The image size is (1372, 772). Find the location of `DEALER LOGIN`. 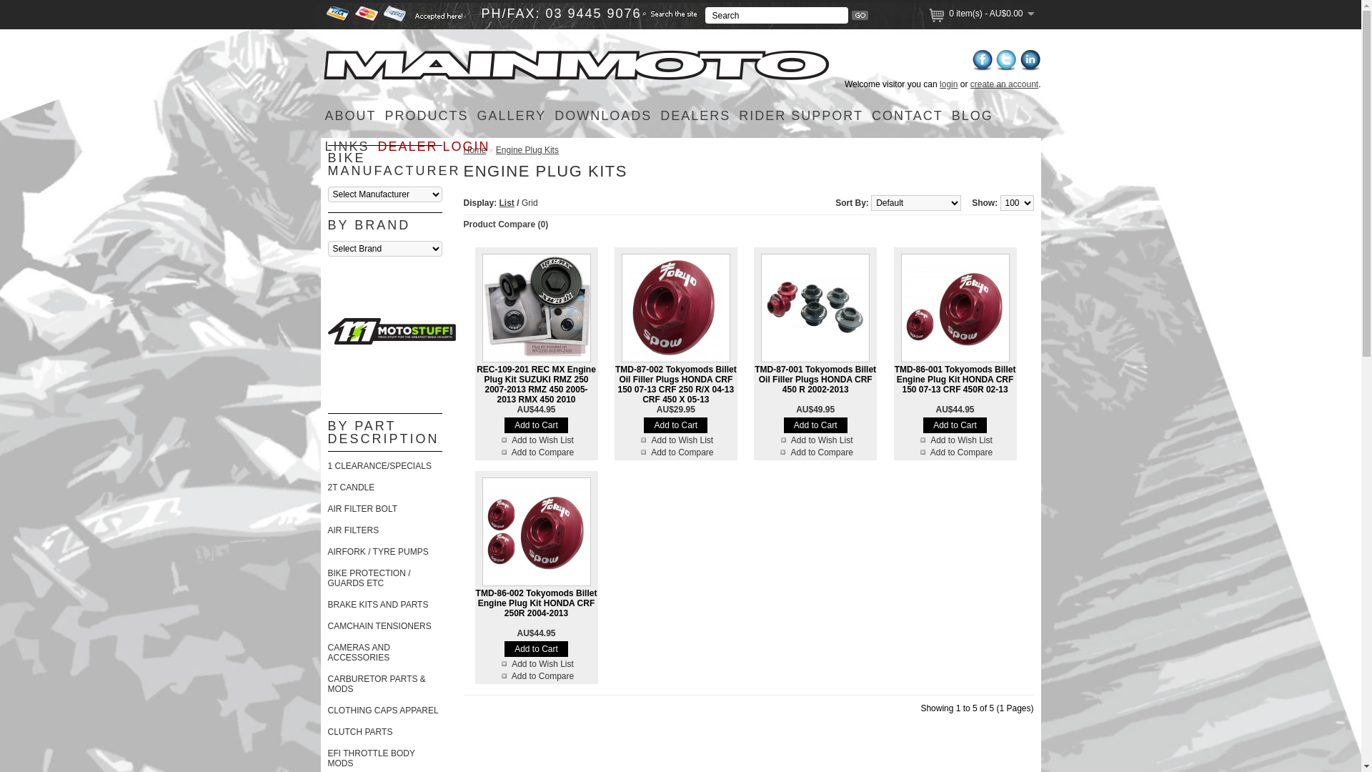

DEALER LOGIN is located at coordinates (434, 147).